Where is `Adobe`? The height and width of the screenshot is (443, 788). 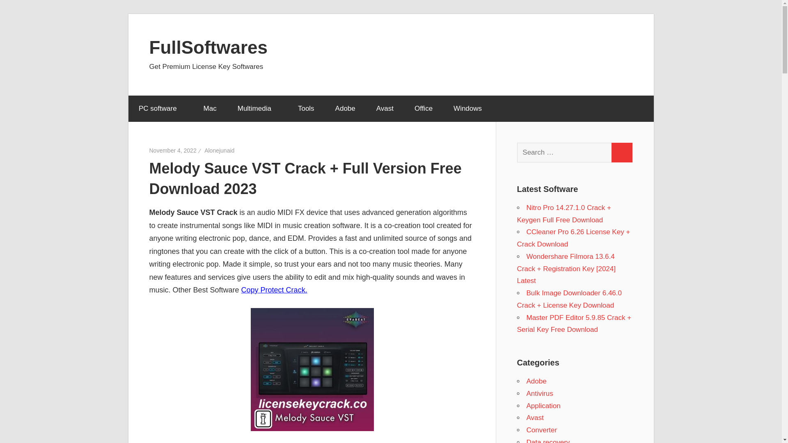
Adobe is located at coordinates (345, 109).